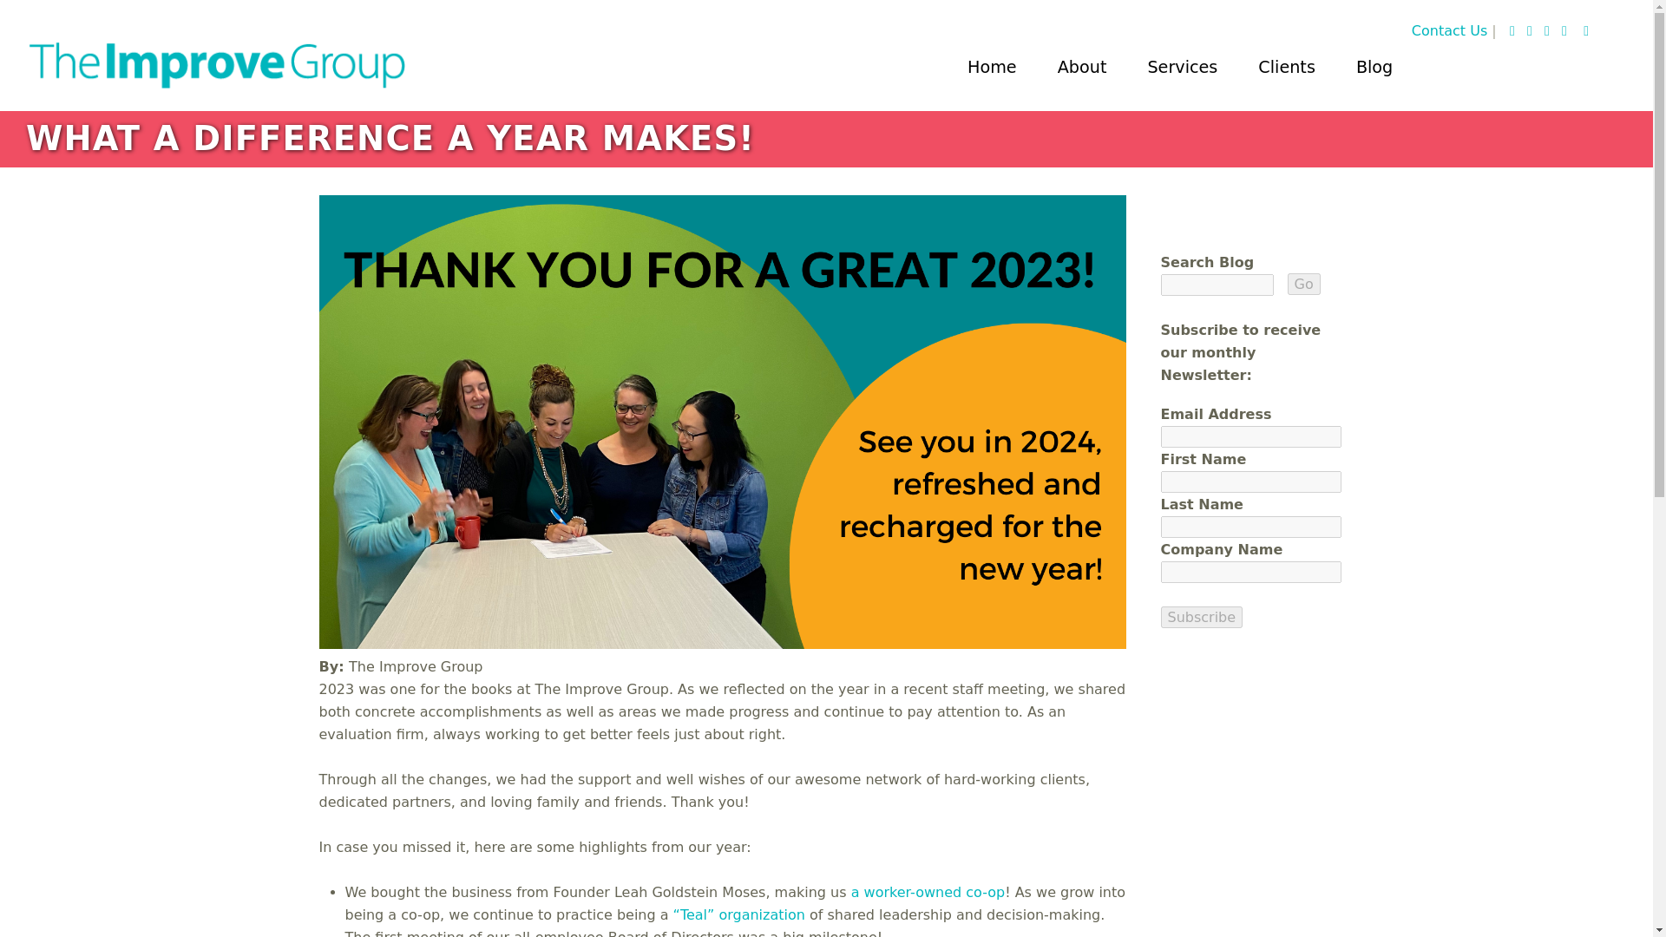 The image size is (1666, 937). Describe the element at coordinates (217, 53) in the screenshot. I see `Home` at that location.